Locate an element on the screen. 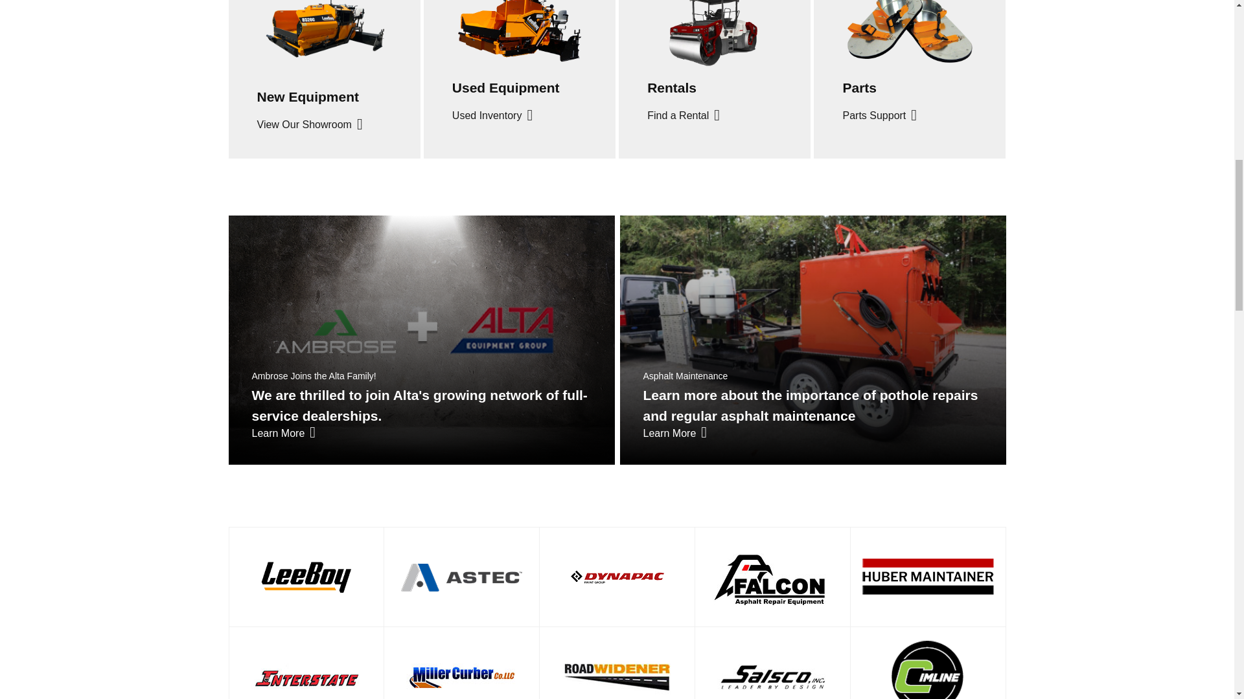 Image resolution: width=1244 pixels, height=699 pixels. Used Inventory is located at coordinates (492, 116).